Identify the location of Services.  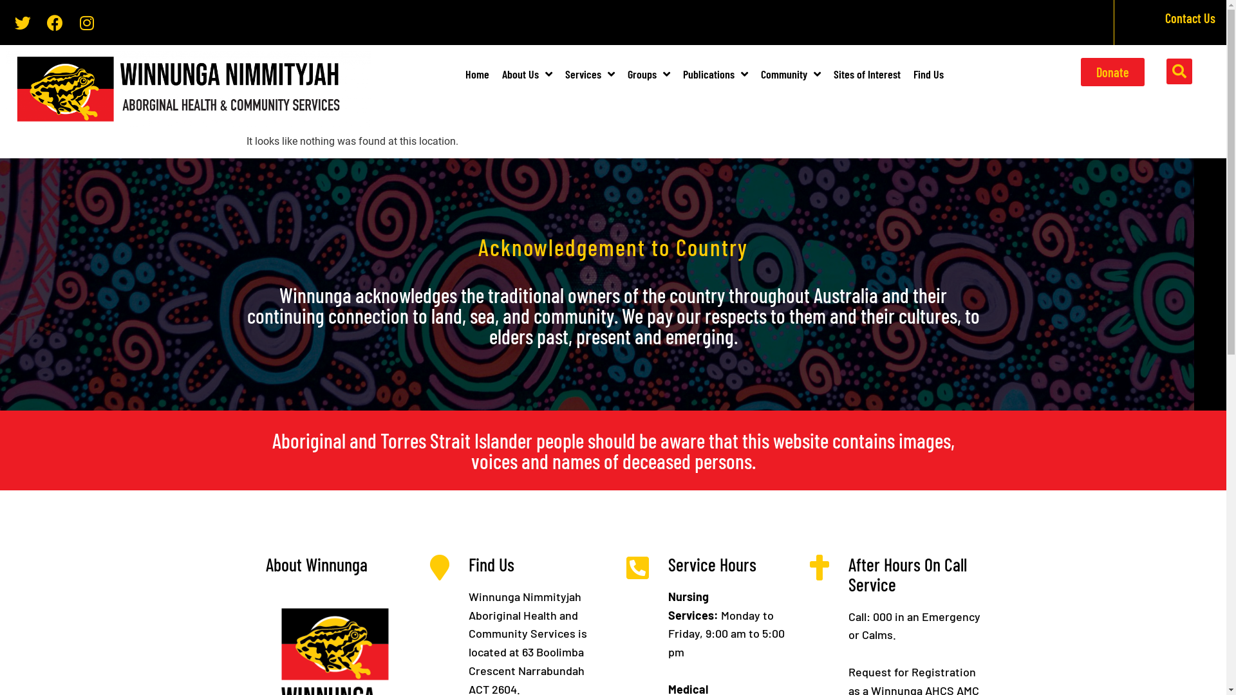
(590, 74).